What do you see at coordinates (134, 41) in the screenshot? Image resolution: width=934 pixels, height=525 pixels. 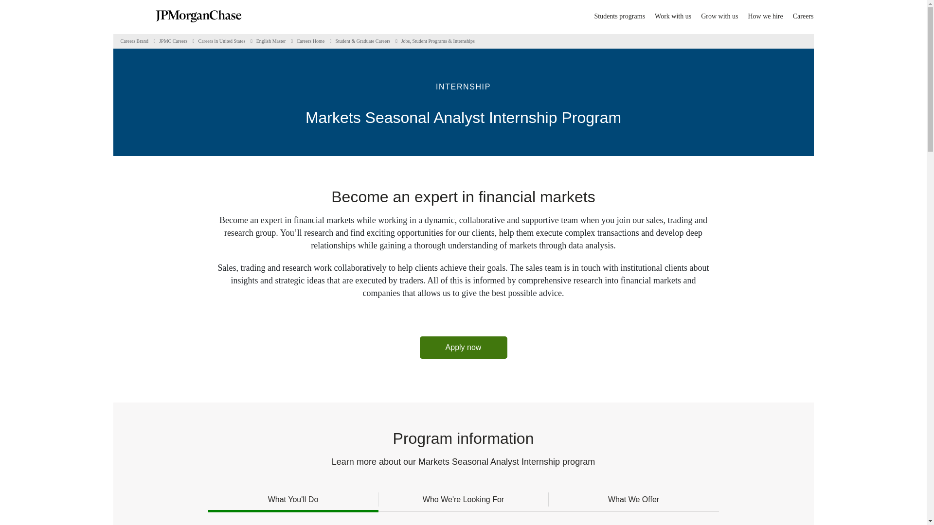 I see `Careers Brand` at bounding box center [134, 41].